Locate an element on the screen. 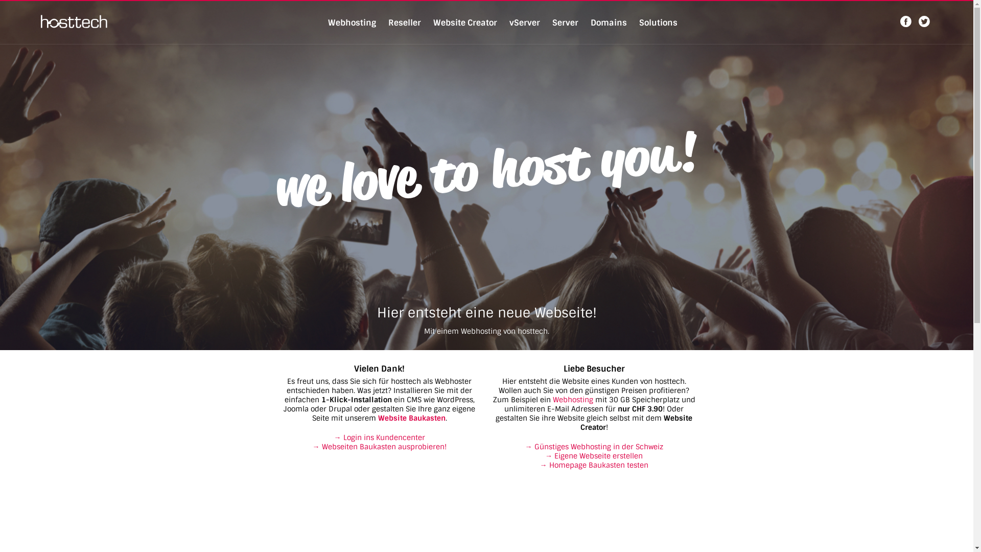 The height and width of the screenshot is (552, 981). vServer is located at coordinates (524, 22).